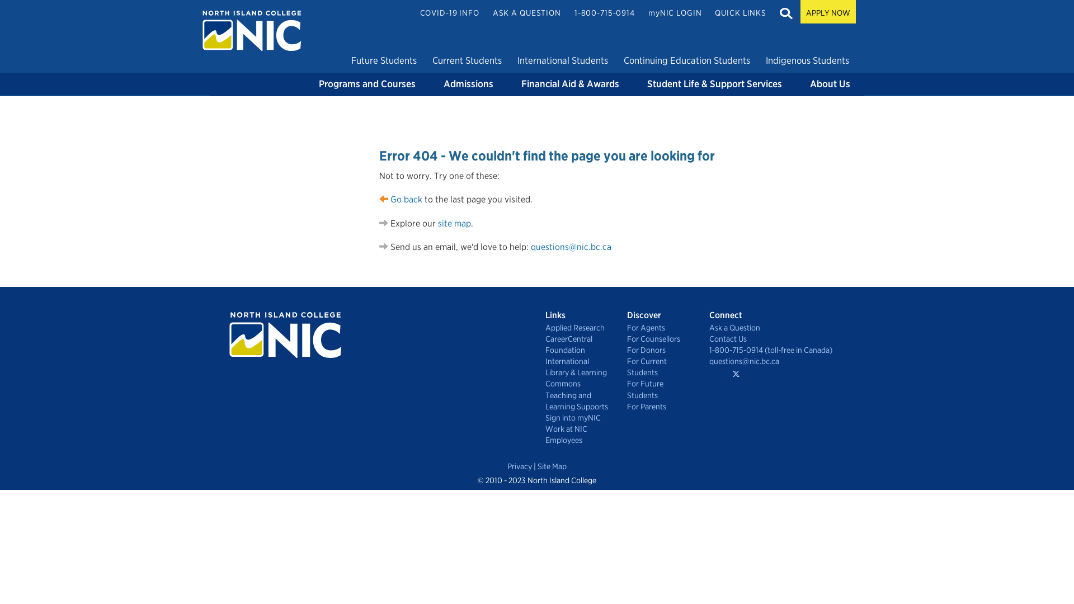 This screenshot has width=1074, height=604. I want to click on For Future Students, so click(660, 389).